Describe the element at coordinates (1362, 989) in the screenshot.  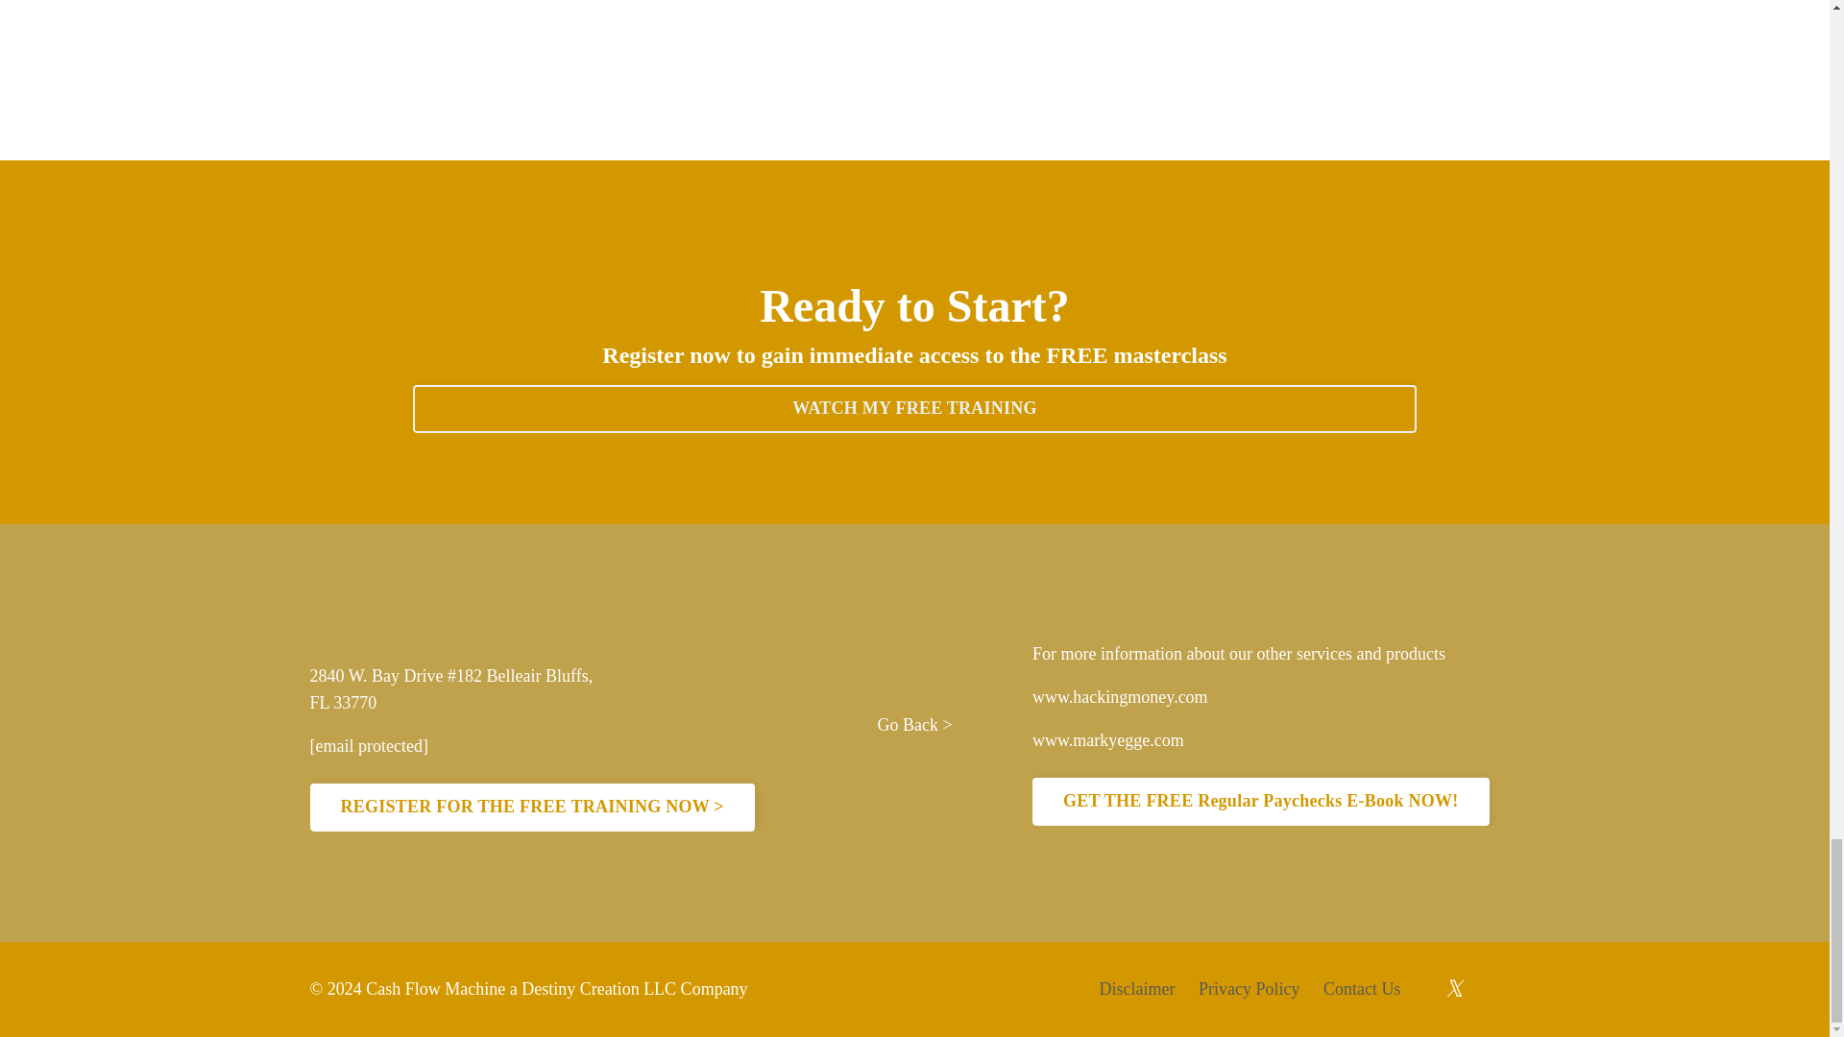
I see `Contact Us` at that location.